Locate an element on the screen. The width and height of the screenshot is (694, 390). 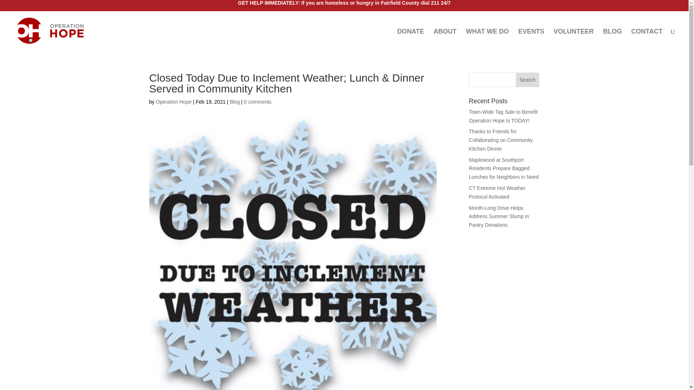
Operation Hope is located at coordinates (173, 102).